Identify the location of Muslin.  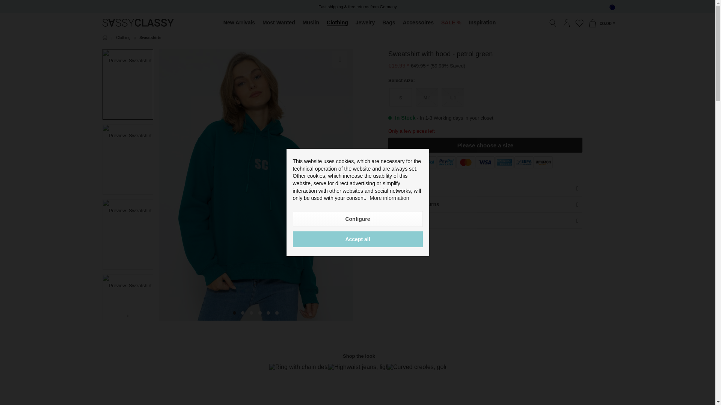
(311, 22).